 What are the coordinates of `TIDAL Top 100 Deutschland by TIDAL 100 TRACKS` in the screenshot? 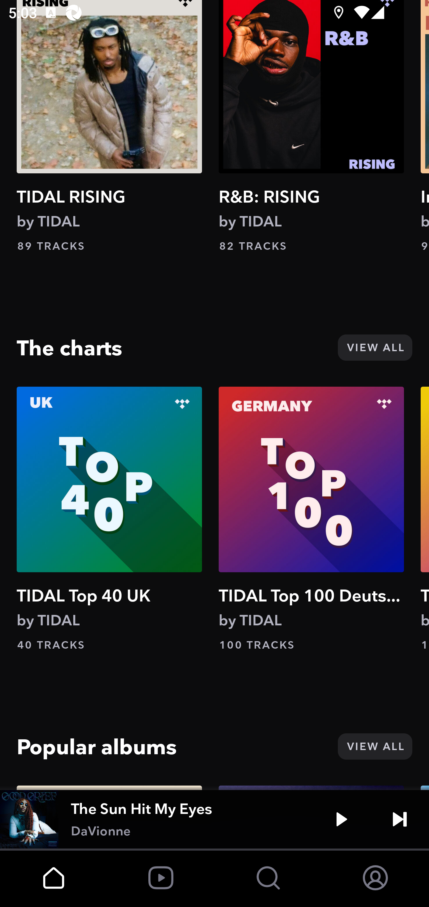 It's located at (311, 519).